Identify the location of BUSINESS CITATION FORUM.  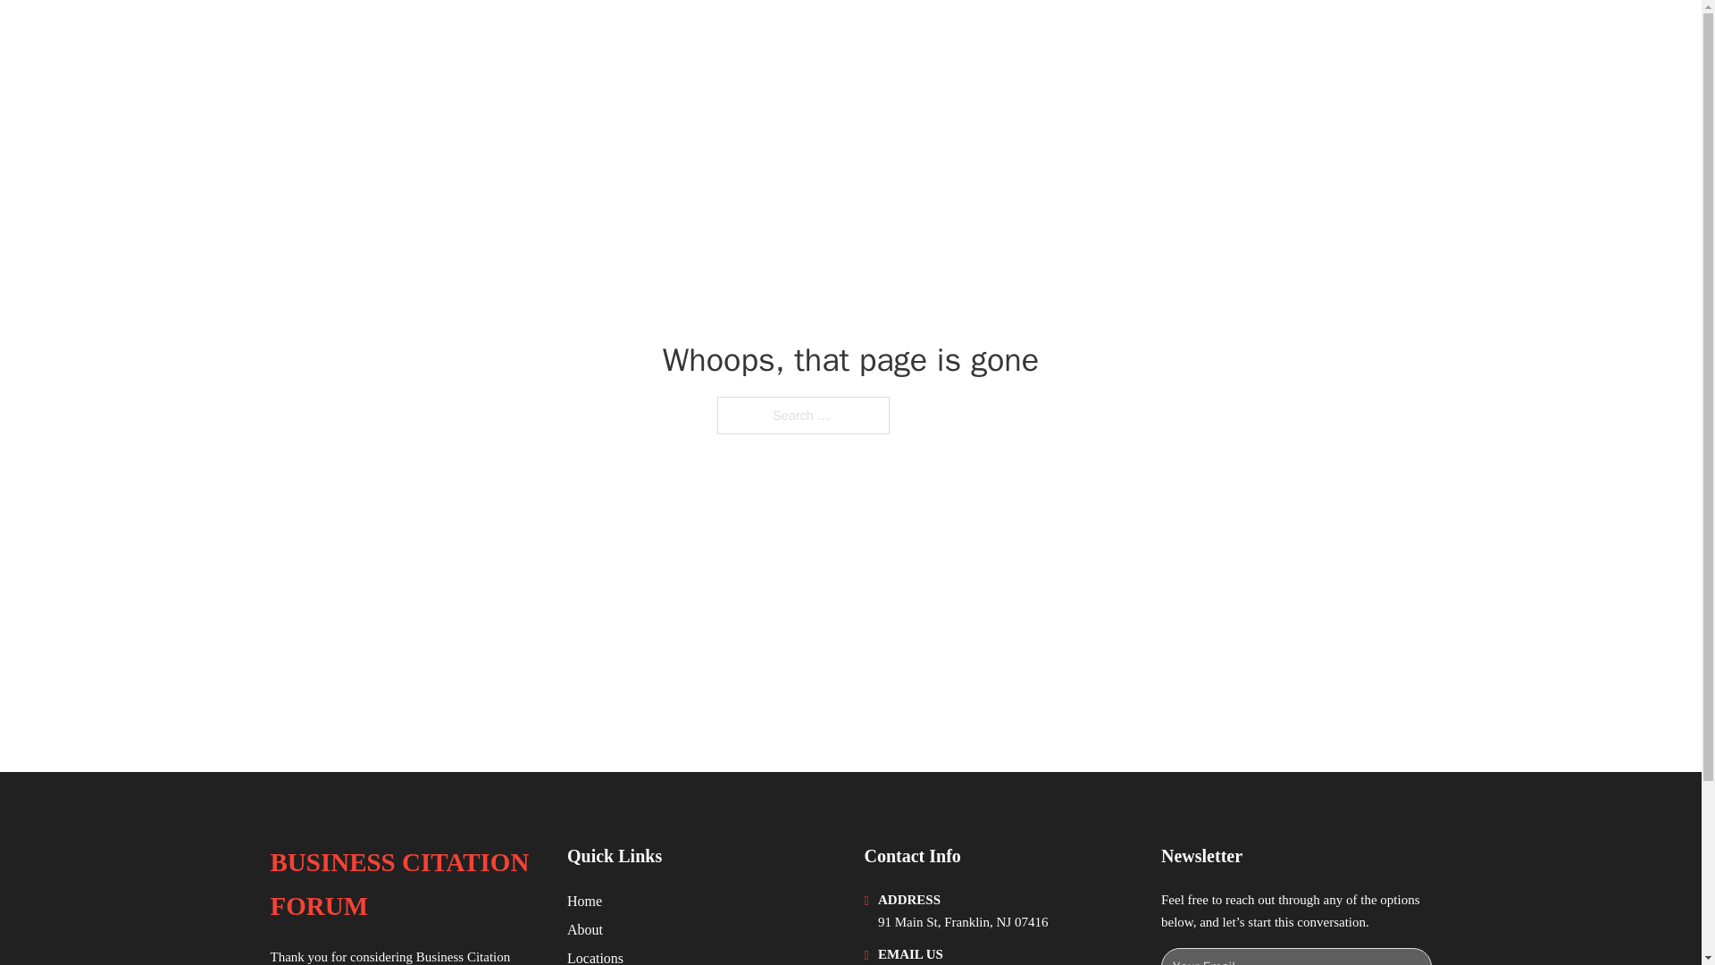
(404, 885).